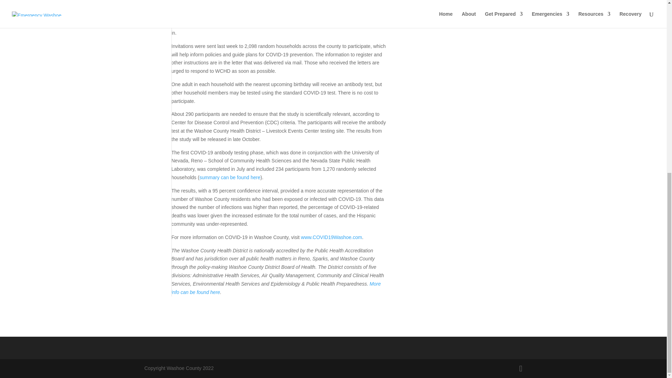 The width and height of the screenshot is (672, 378). Describe the element at coordinates (230, 177) in the screenshot. I see `summary can be found here` at that location.